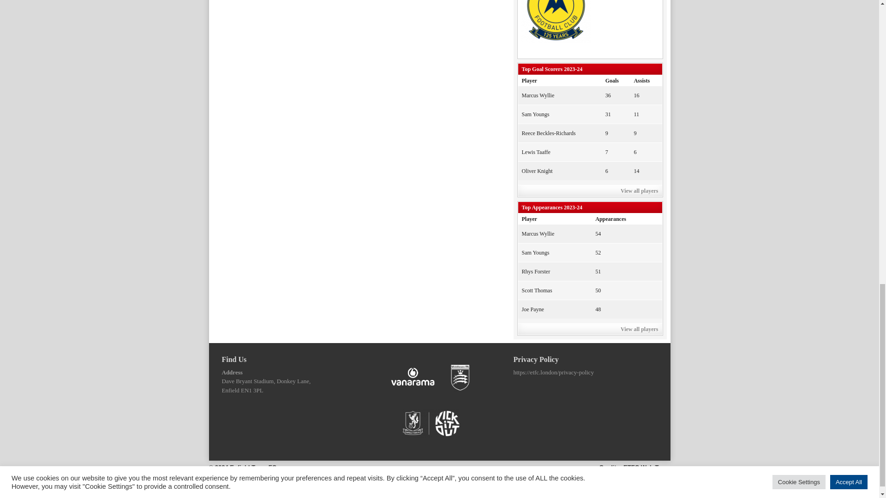 The width and height of the screenshot is (886, 498). I want to click on Vanarama, so click(413, 378).